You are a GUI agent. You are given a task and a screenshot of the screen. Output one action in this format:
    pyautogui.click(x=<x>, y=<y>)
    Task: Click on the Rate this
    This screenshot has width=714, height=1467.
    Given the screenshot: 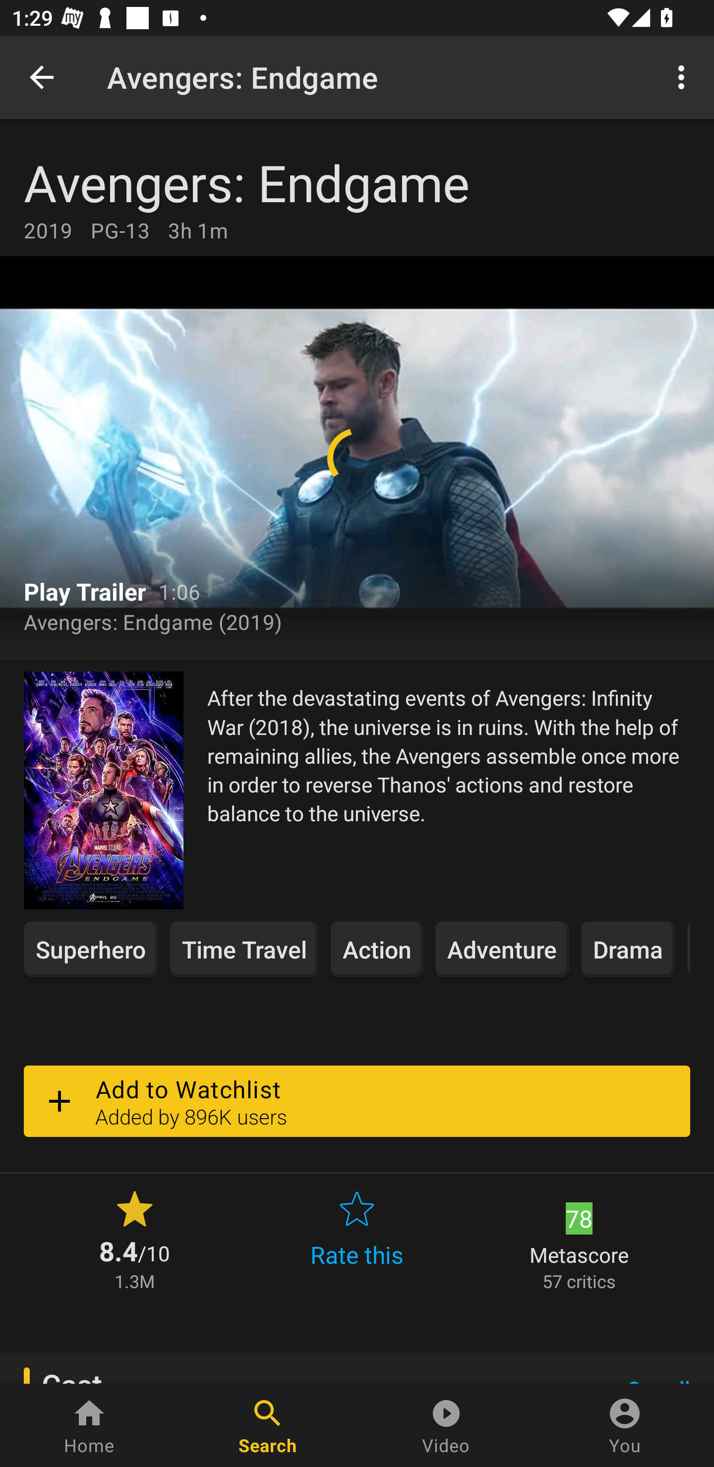 What is the action you would take?
    pyautogui.click(x=357, y=1239)
    